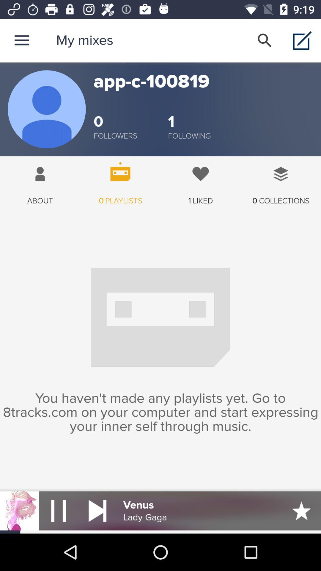 This screenshot has height=571, width=321. I want to click on choose the item to the left of 1, so click(115, 136).